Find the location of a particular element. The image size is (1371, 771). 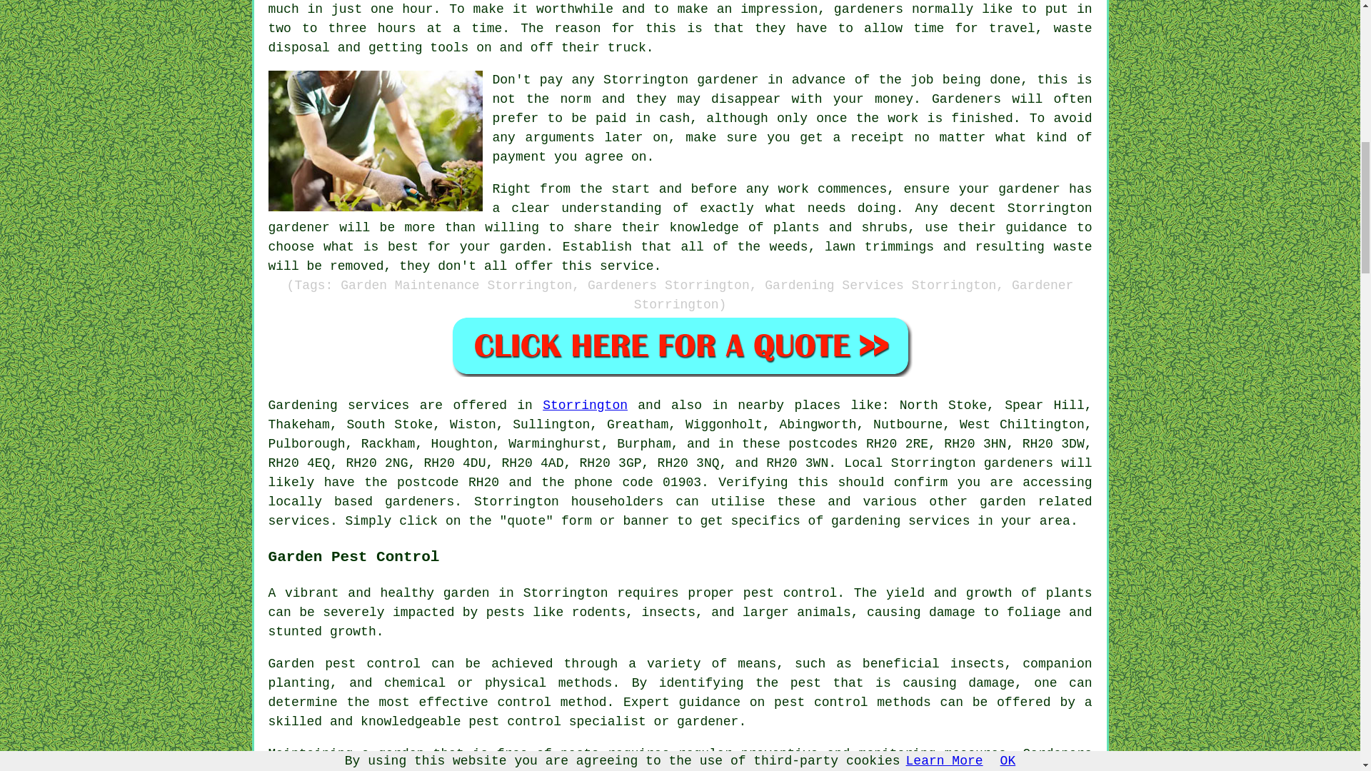

pest control is located at coordinates (821, 702).